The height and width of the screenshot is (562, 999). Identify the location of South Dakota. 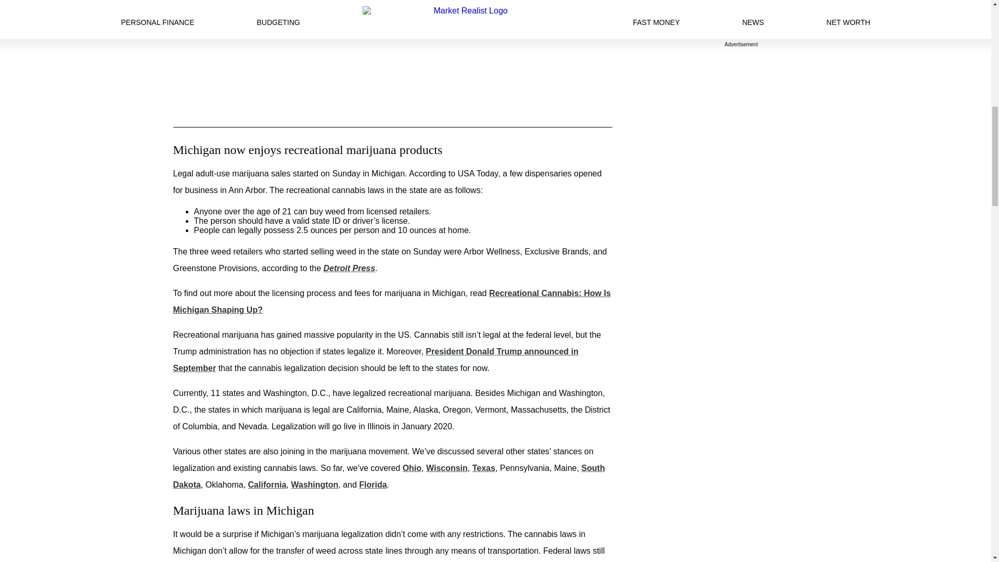
(388, 476).